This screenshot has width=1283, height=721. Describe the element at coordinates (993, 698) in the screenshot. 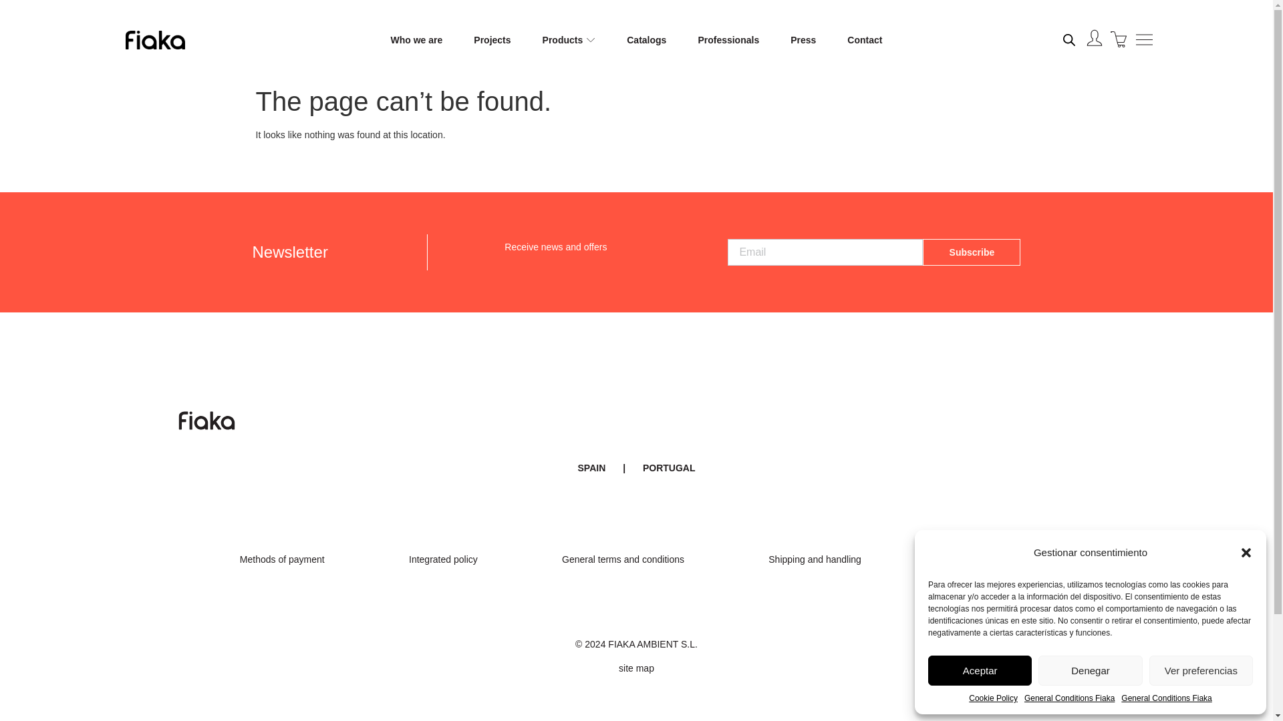

I see `Cookie Policy` at that location.